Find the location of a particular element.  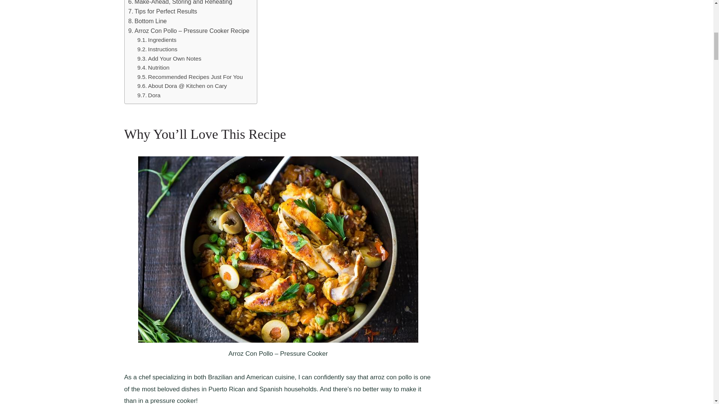

Tips for Perfect Results is located at coordinates (163, 12).